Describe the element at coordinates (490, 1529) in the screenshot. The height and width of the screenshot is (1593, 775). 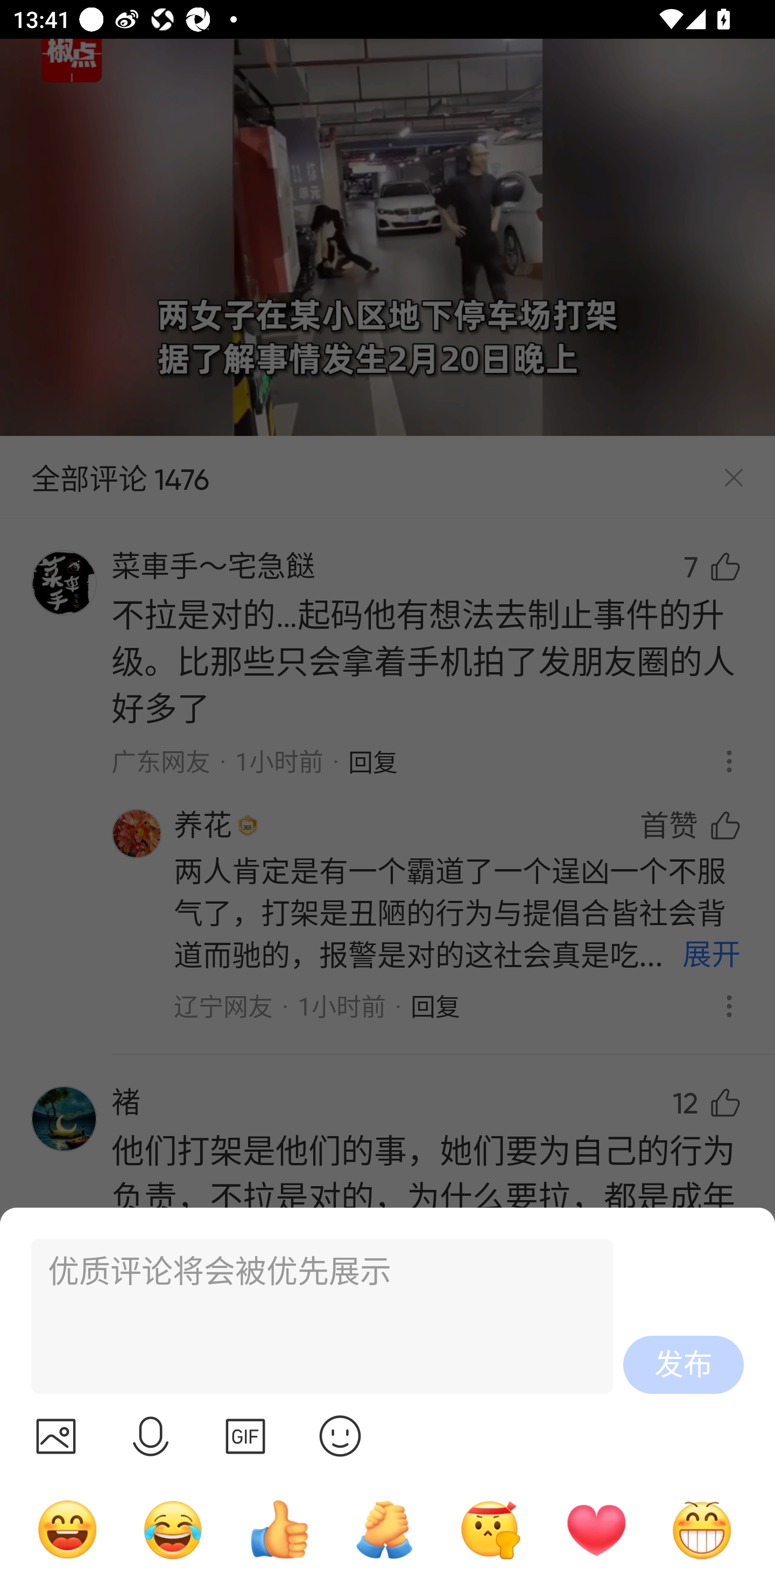
I see `奋斗` at that location.